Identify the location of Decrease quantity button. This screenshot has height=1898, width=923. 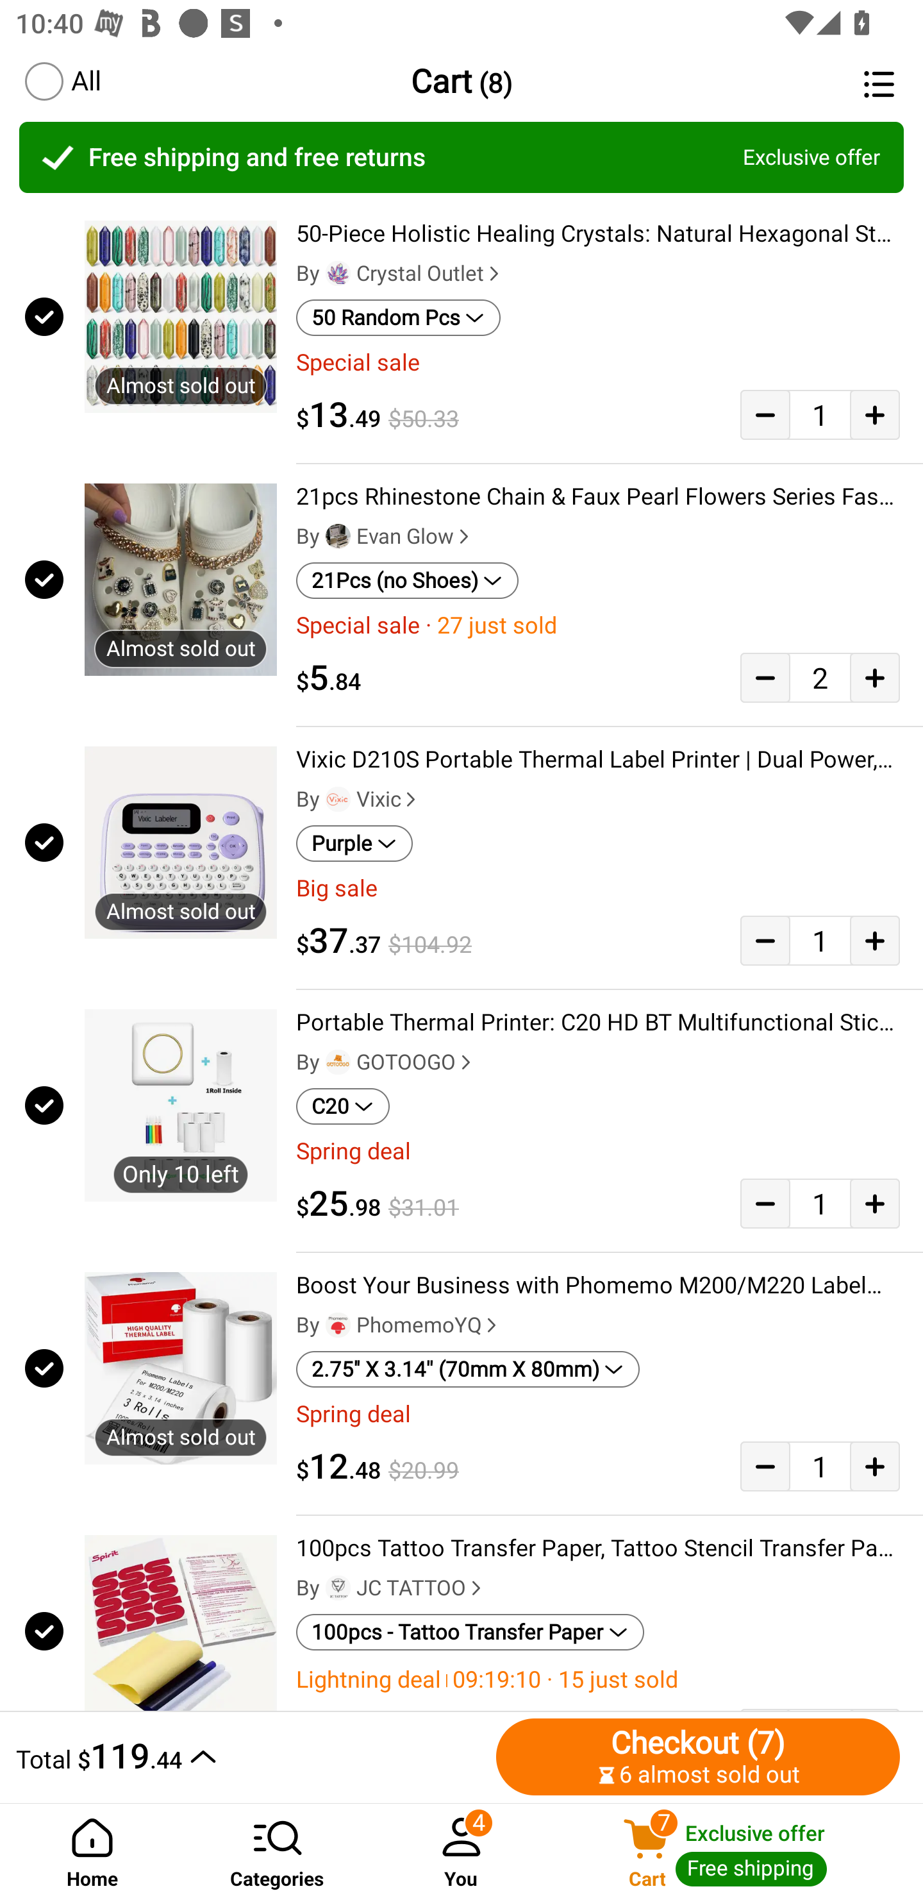
(765, 1203).